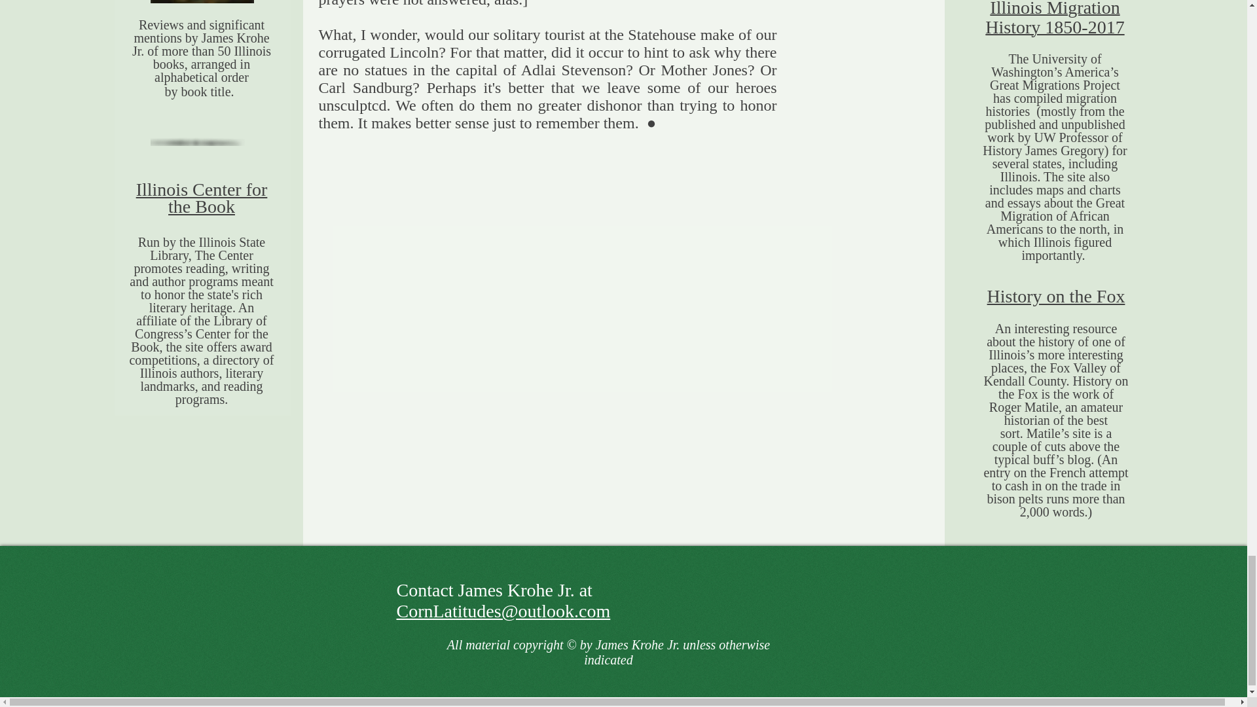 Image resolution: width=1257 pixels, height=707 pixels. Describe the element at coordinates (202, 198) in the screenshot. I see `Illinois Center for the Book` at that location.